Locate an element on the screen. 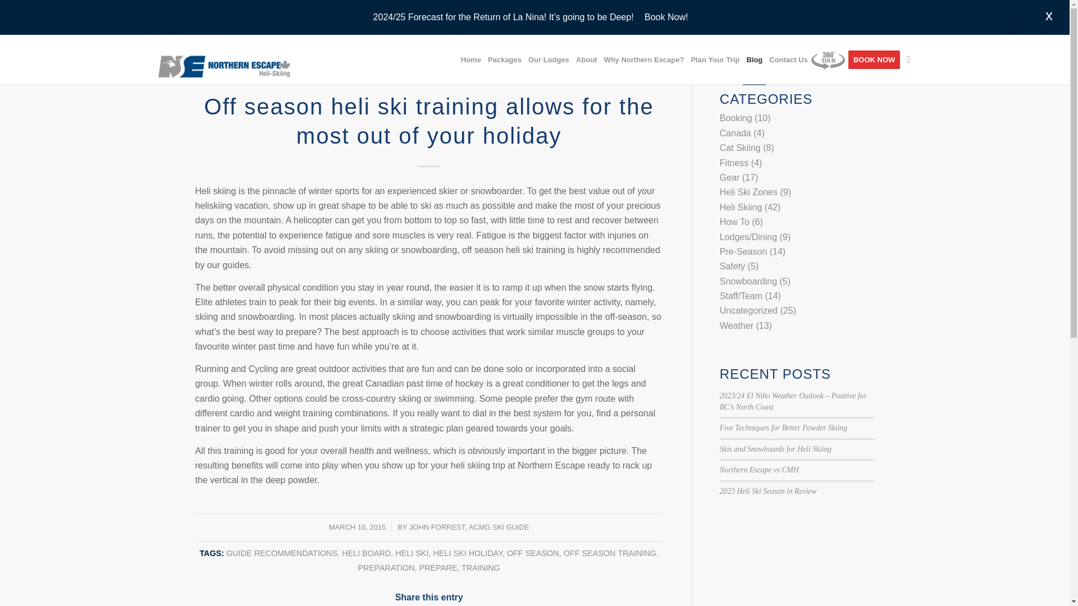 The height and width of the screenshot is (606, 1078). Plan Your Trip is located at coordinates (715, 59).